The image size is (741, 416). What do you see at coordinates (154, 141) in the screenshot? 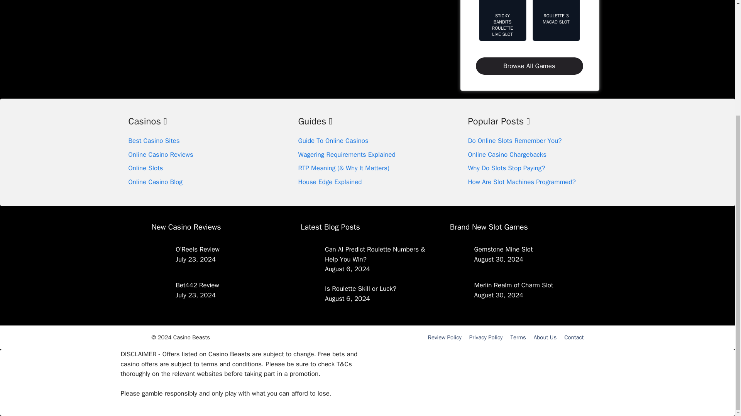
I see `Best Casino Sites` at bounding box center [154, 141].